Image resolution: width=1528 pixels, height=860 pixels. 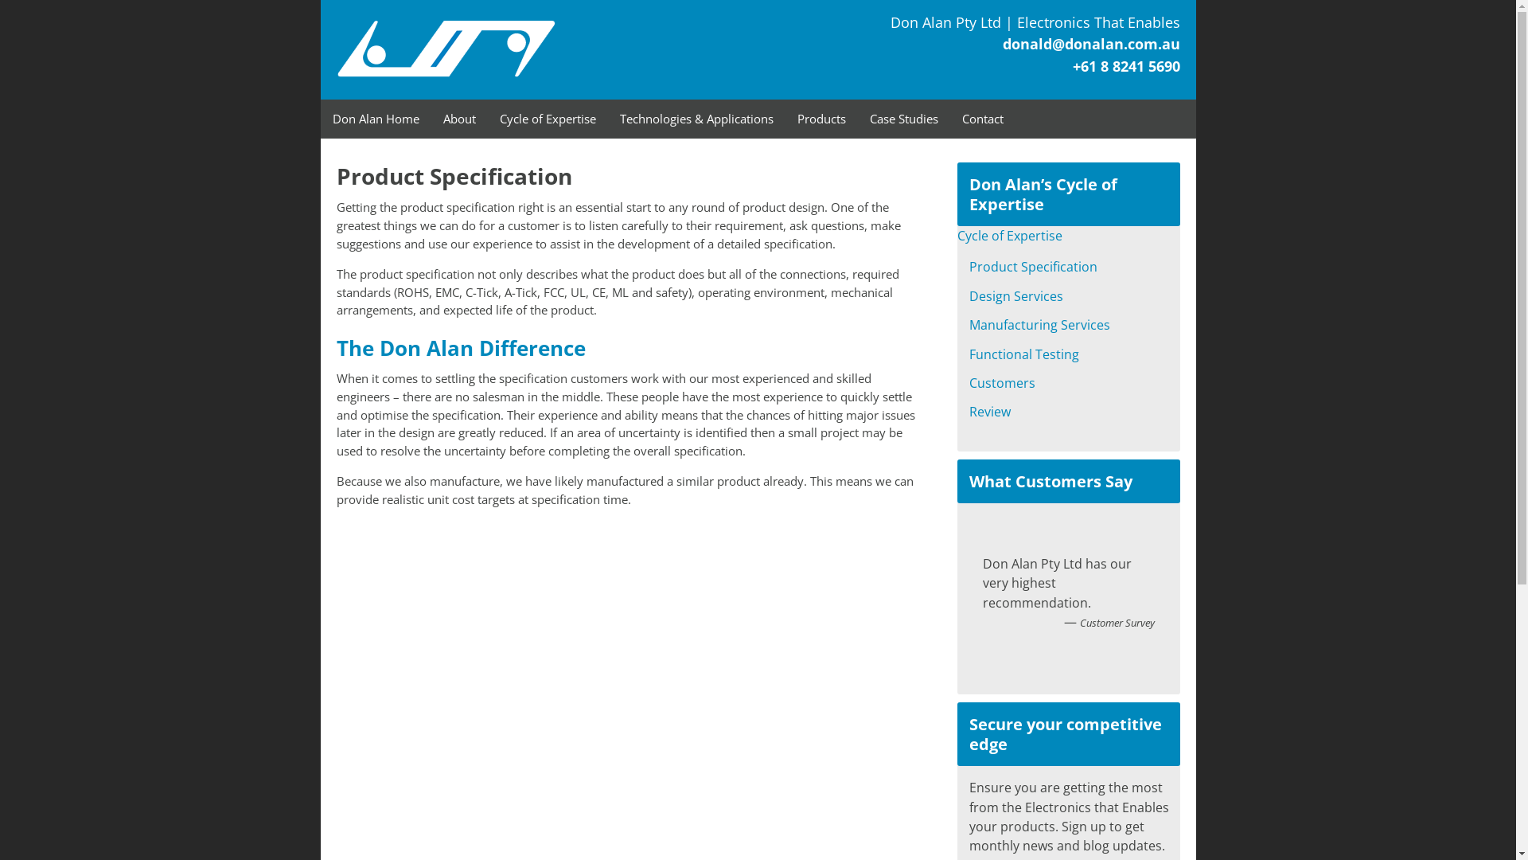 What do you see at coordinates (548, 119) in the screenshot?
I see `Cycle of Expertise` at bounding box center [548, 119].